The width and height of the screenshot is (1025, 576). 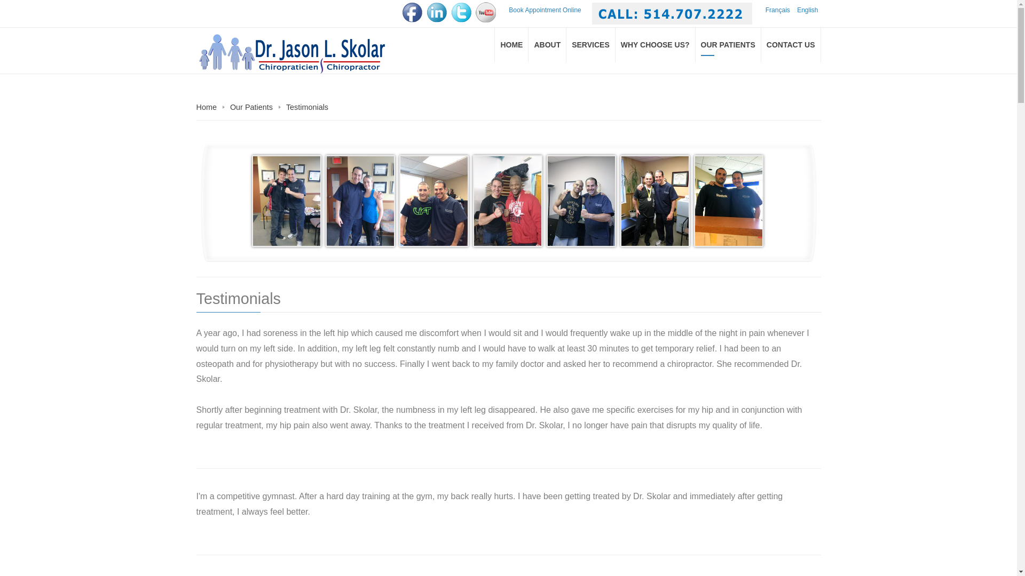 I want to click on SERVICES, so click(x=591, y=45).